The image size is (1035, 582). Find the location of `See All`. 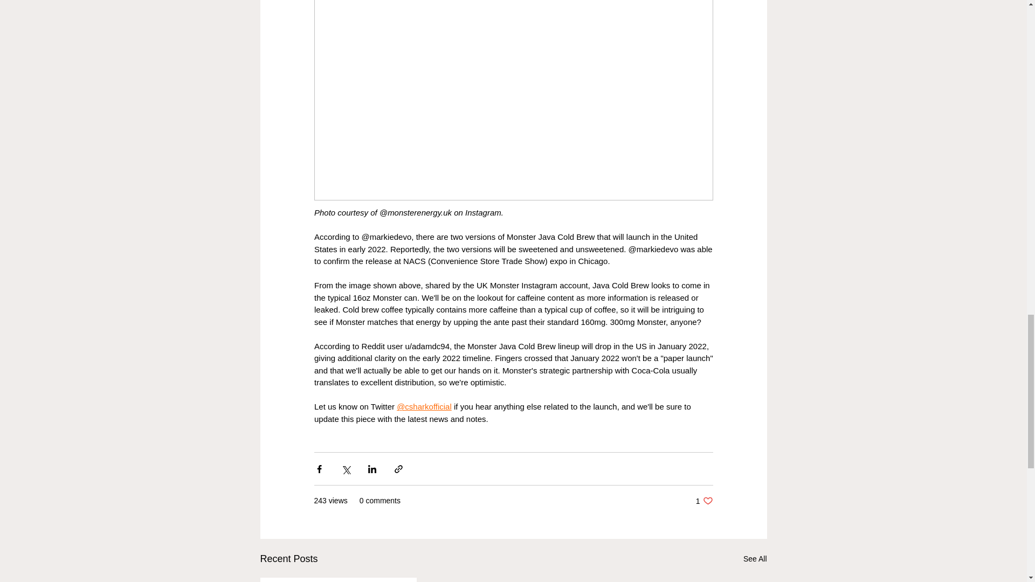

See All is located at coordinates (704, 501).